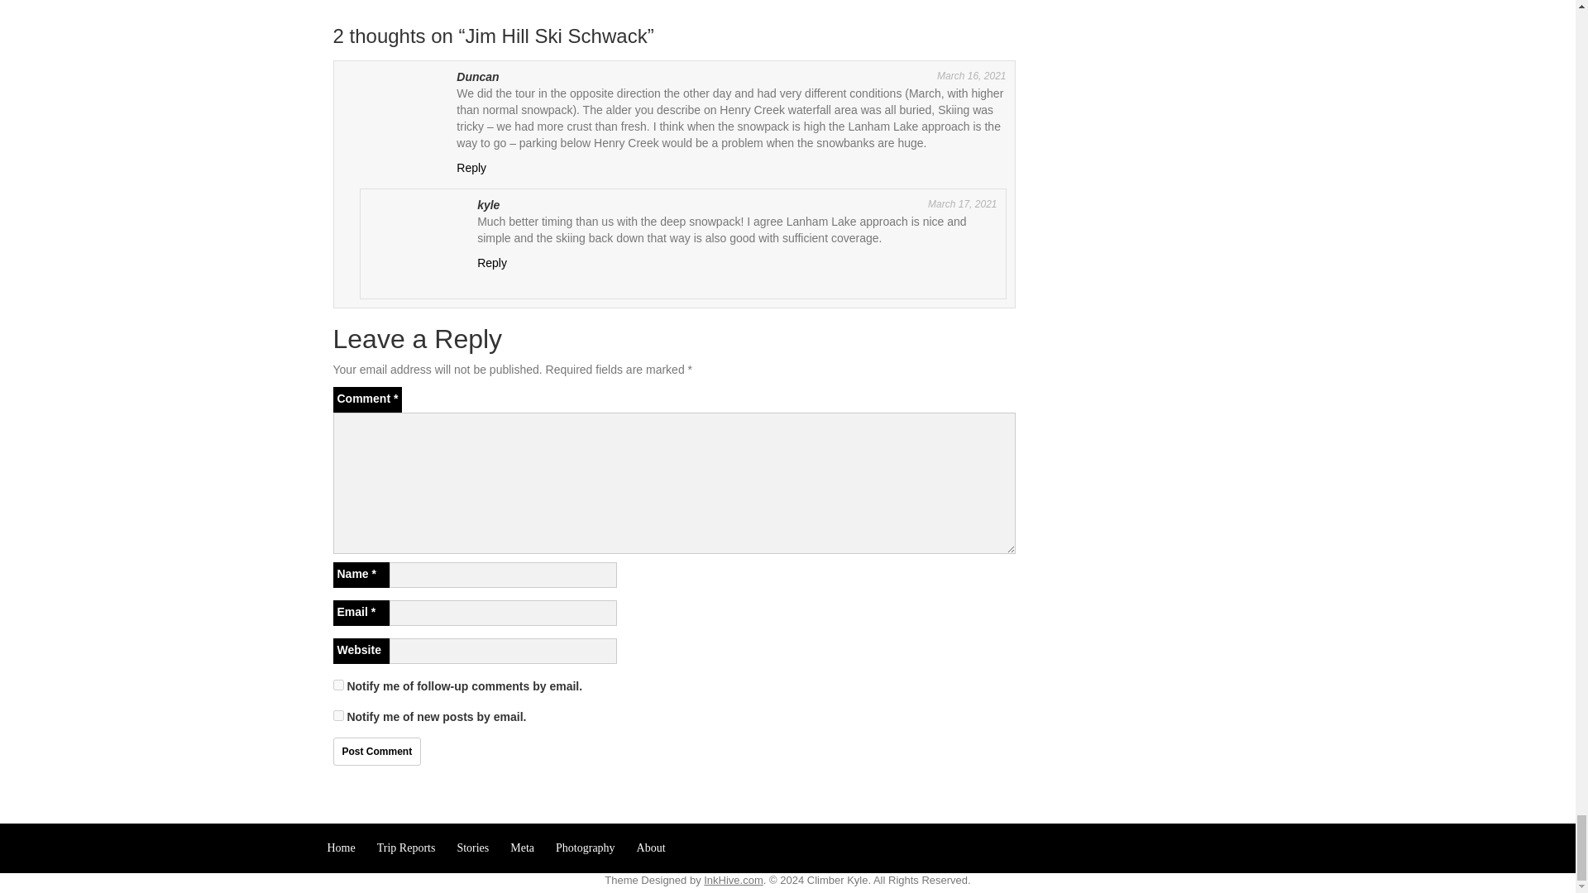  Describe the element at coordinates (337, 685) in the screenshot. I see `subscribe` at that location.